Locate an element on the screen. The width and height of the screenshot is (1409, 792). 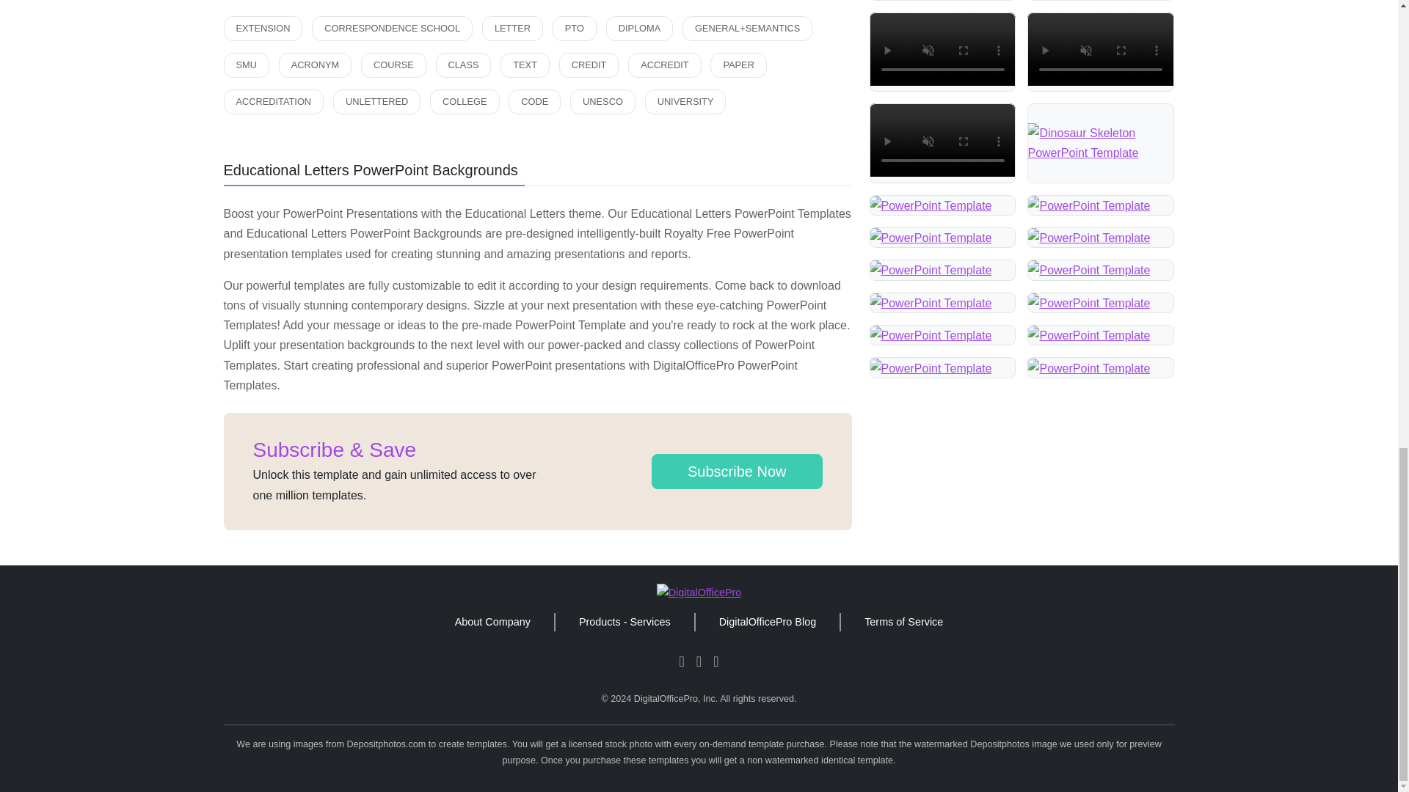
letter powerpoint templates is located at coordinates (512, 28).